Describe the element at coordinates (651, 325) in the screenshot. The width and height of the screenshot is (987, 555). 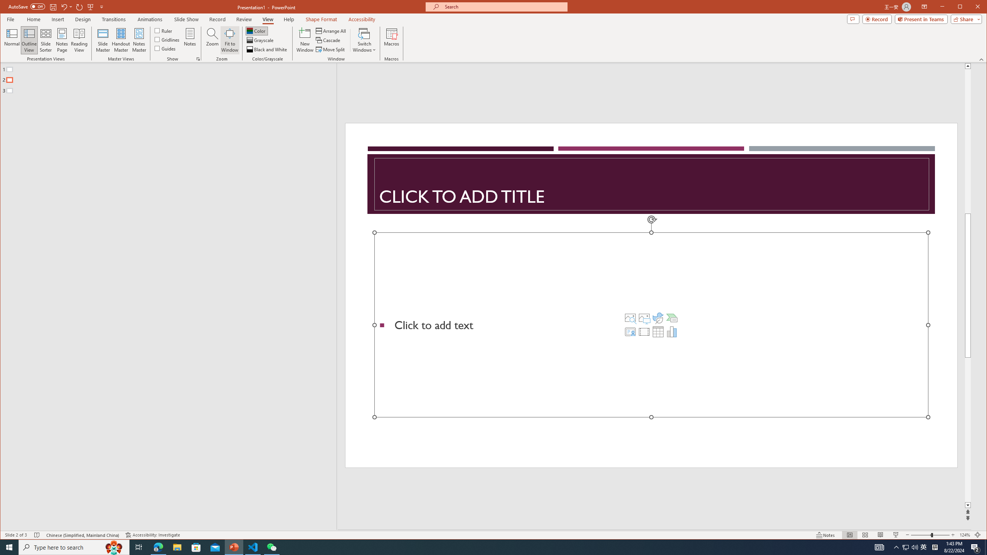
I see `Content Placeholder` at that location.